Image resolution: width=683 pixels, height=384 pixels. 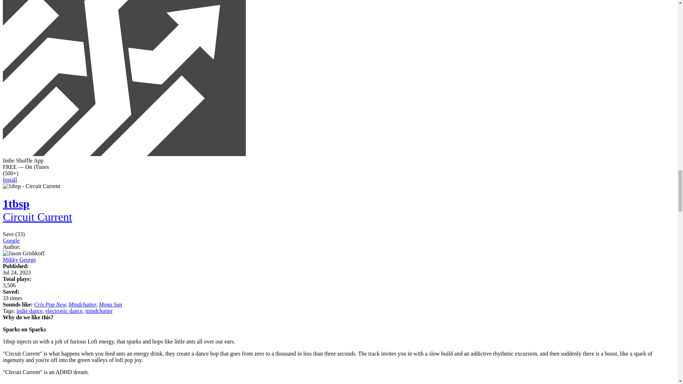 What do you see at coordinates (64, 311) in the screenshot?
I see `Electronic dance Songs` at bounding box center [64, 311].